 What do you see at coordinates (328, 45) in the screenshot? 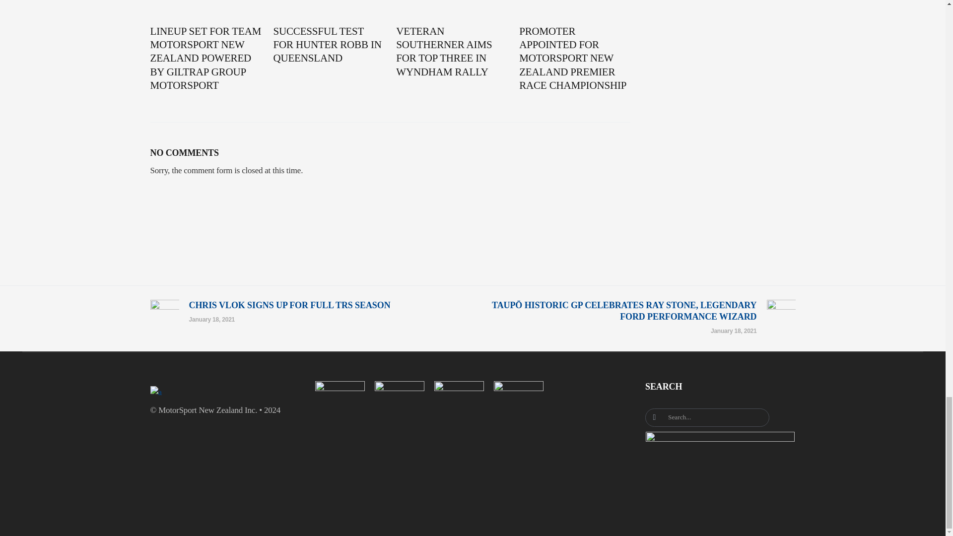
I see `Successful test for Hunter Robb in Queensland` at bounding box center [328, 45].